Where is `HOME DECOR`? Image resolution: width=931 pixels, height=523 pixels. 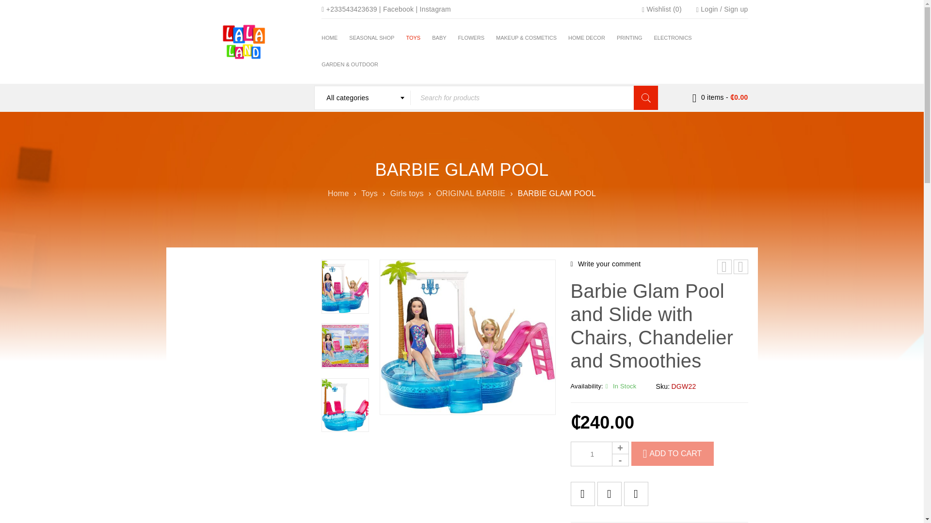 HOME DECOR is located at coordinates (587, 38).